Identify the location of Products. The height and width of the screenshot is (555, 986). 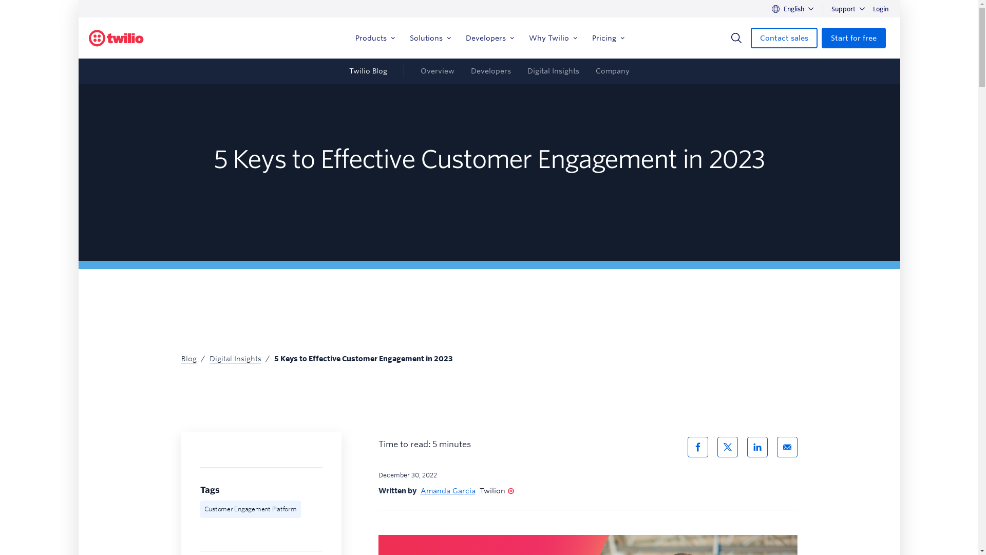
(374, 38).